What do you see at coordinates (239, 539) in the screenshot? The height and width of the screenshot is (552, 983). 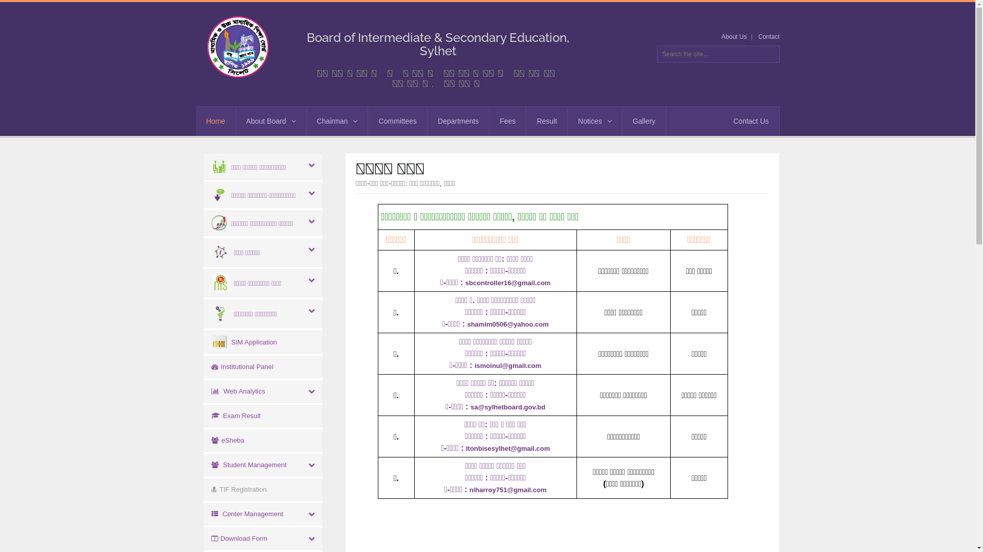 I see `  Download Form` at bounding box center [239, 539].